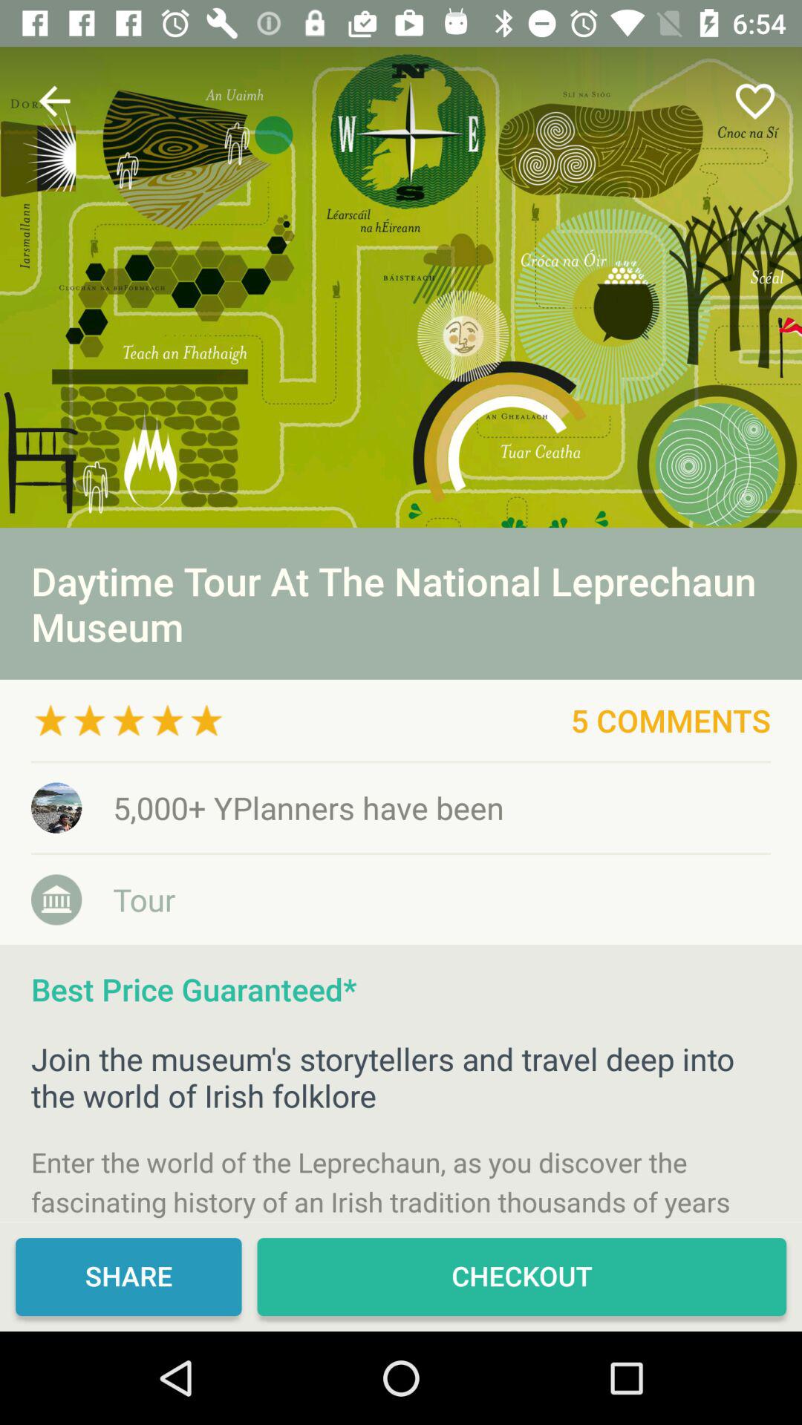 Image resolution: width=802 pixels, height=1425 pixels. Describe the element at coordinates (401, 287) in the screenshot. I see `profile image` at that location.